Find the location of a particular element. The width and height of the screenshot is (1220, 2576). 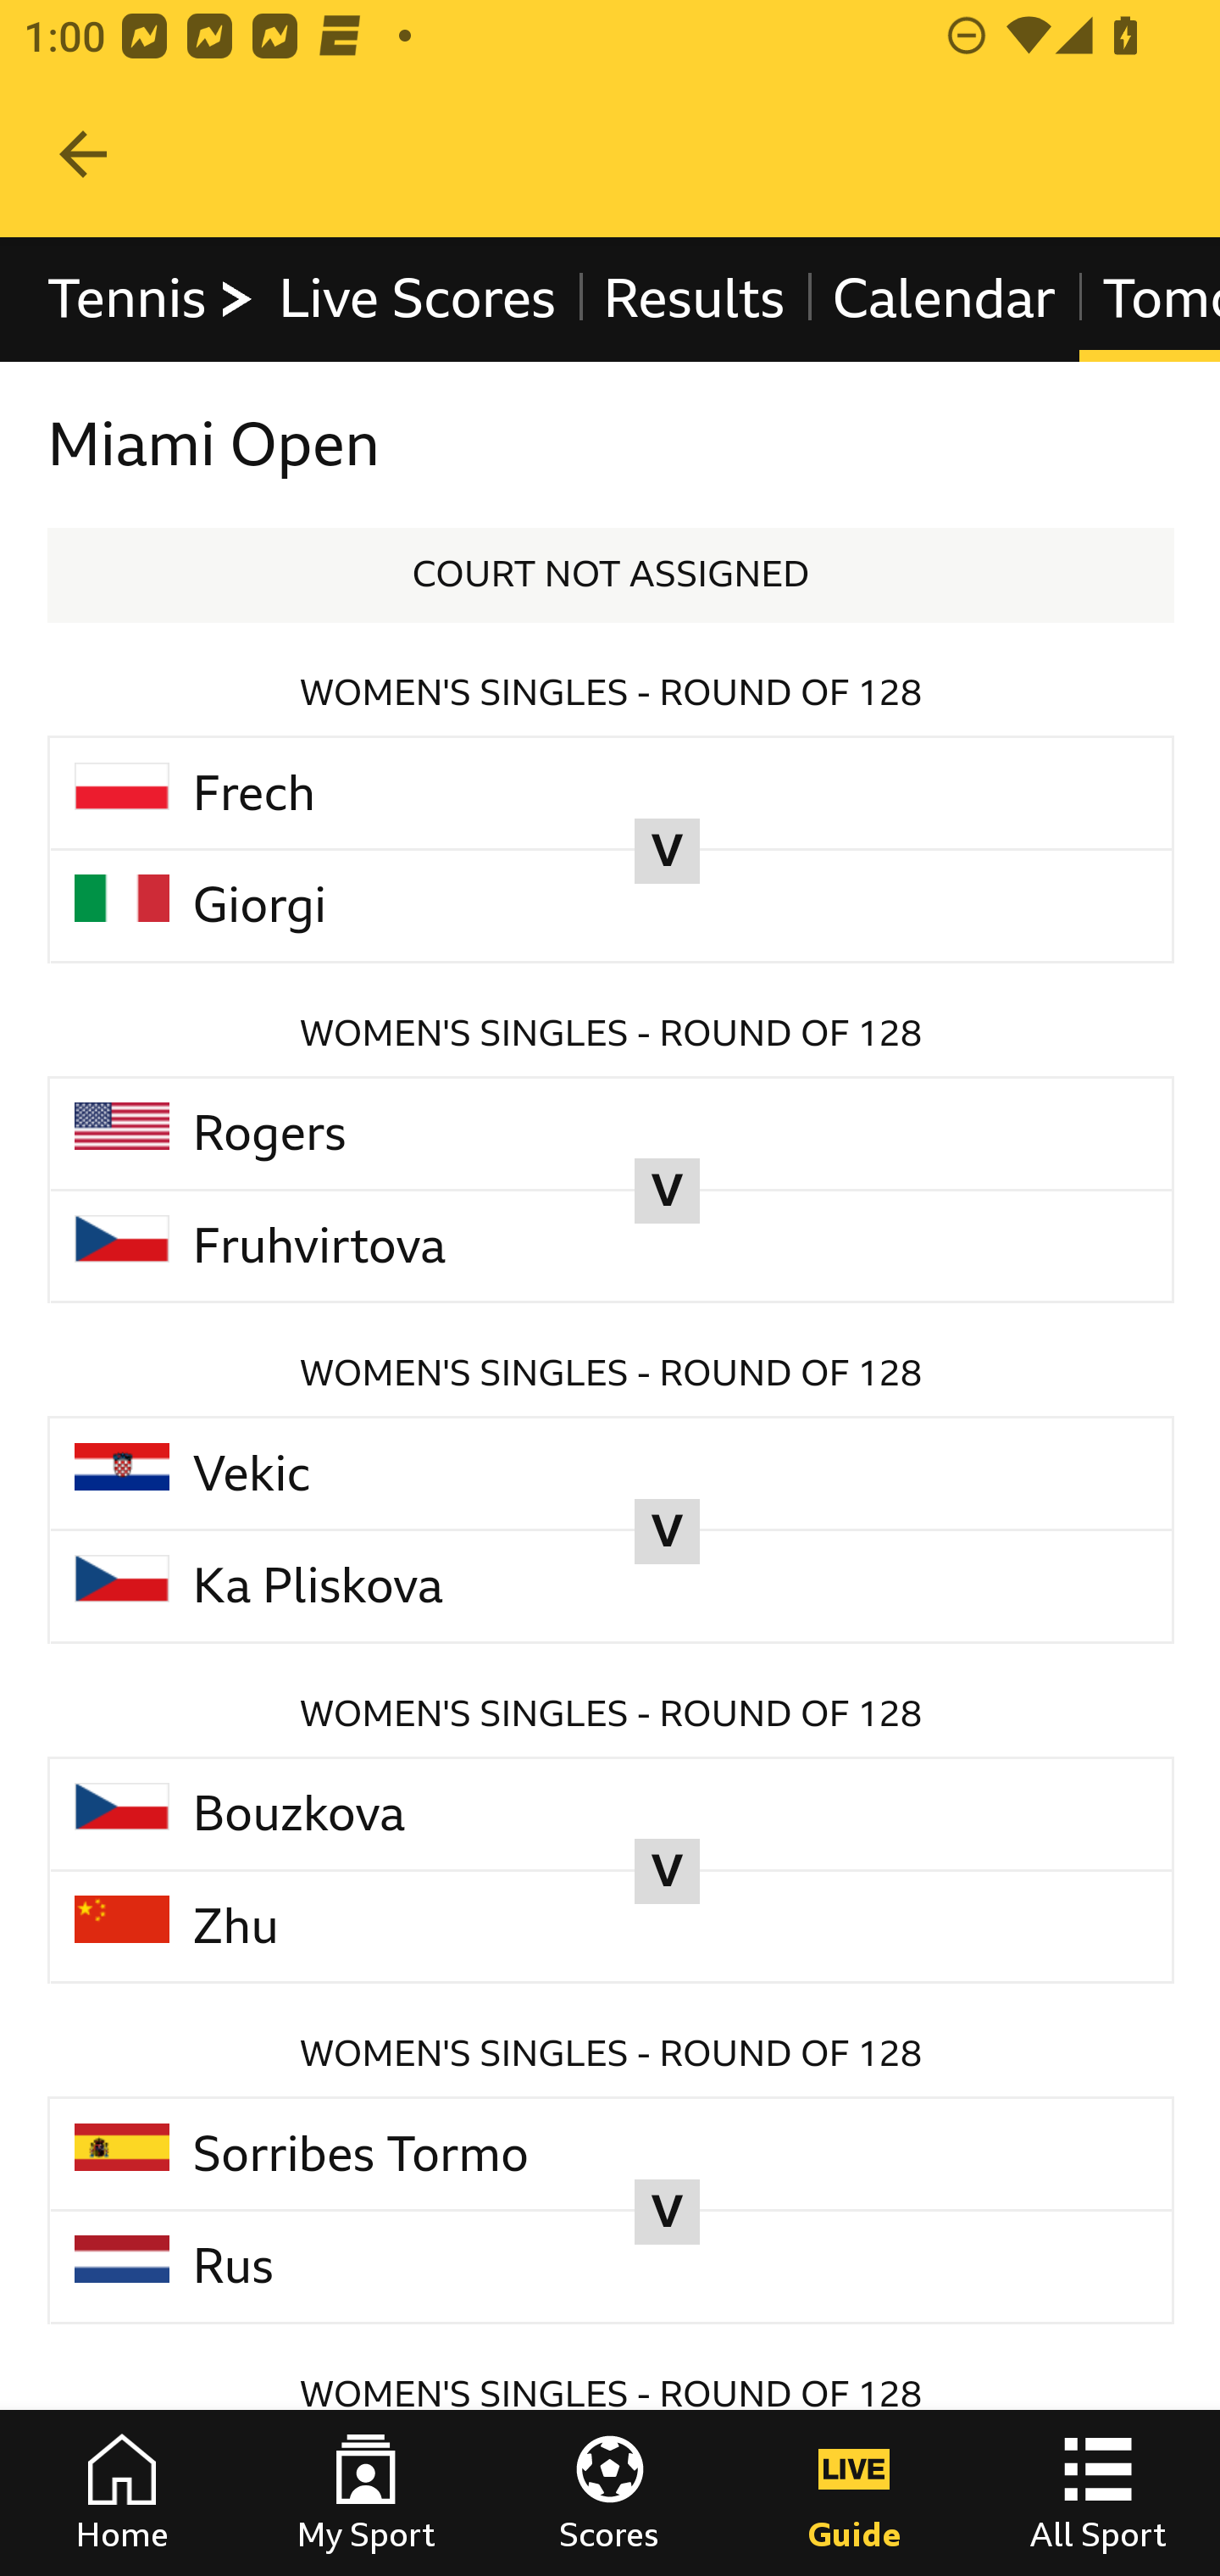

Tomorrow's Order of Play is located at coordinates (1148, 298).